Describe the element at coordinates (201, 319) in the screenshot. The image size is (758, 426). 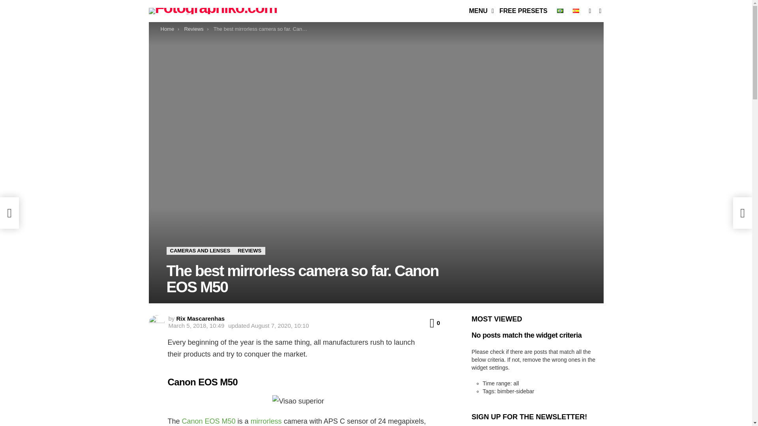
I see `Posts by Rix Mascarenhas` at that location.